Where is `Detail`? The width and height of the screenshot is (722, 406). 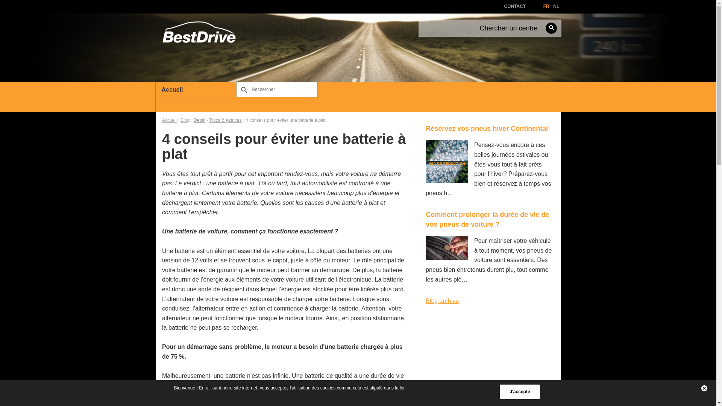
Detail is located at coordinates (199, 120).